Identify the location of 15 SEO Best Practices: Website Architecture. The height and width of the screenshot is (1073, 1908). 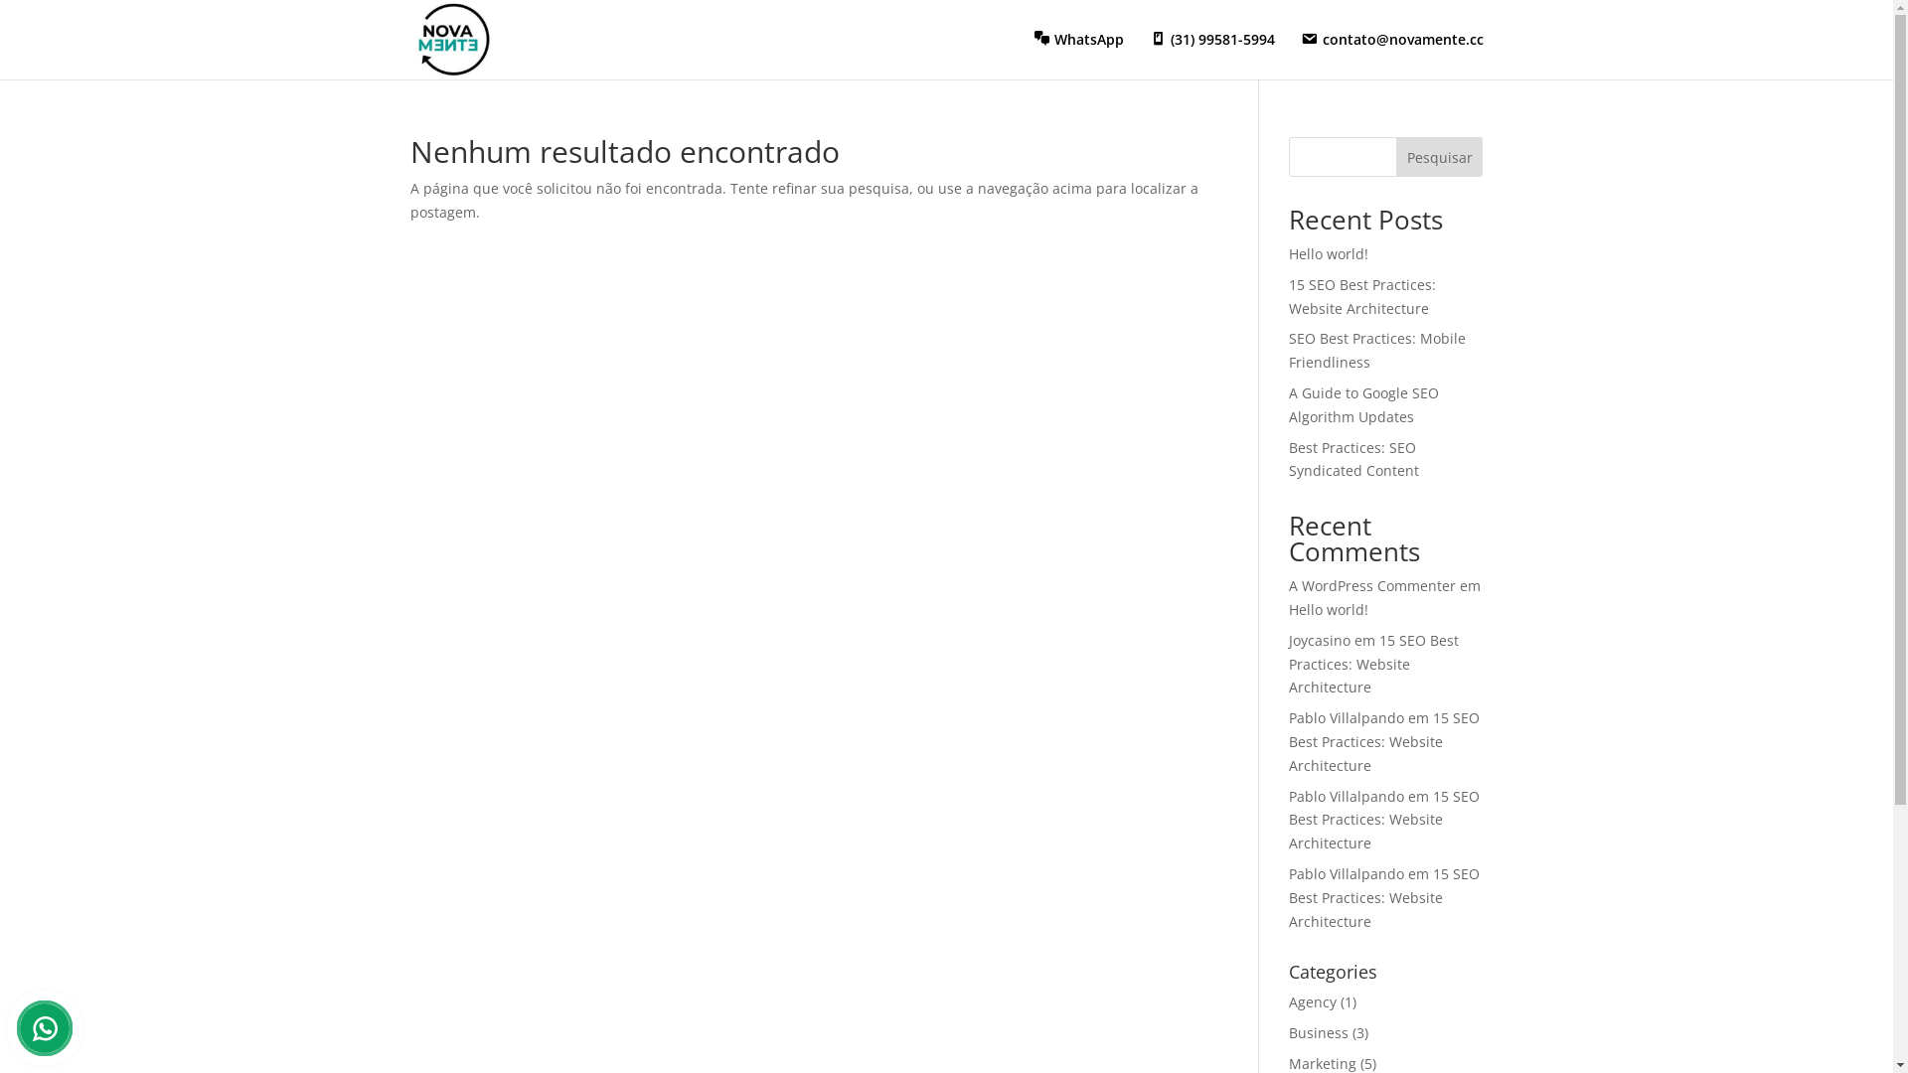
(1384, 741).